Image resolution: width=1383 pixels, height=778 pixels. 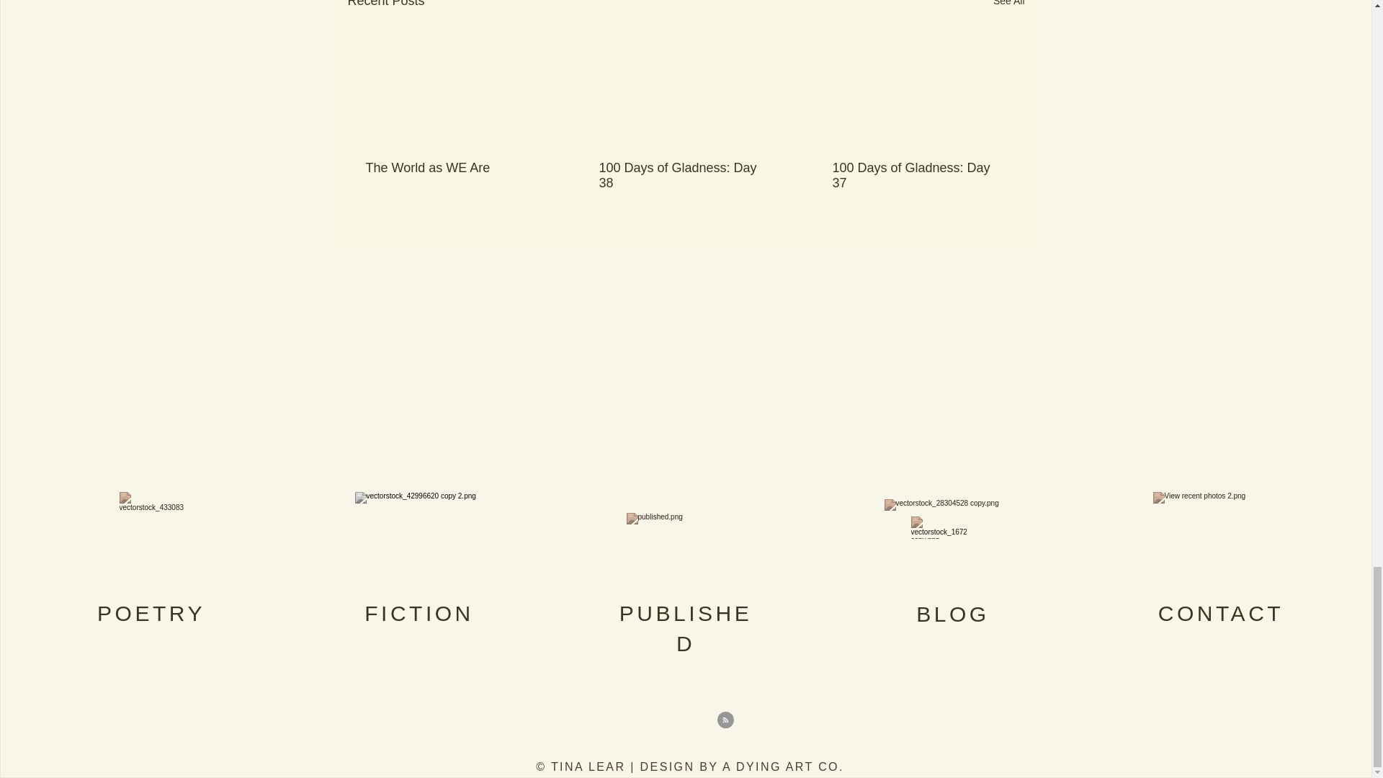 What do you see at coordinates (686, 628) in the screenshot?
I see `PUBLISHED` at bounding box center [686, 628].